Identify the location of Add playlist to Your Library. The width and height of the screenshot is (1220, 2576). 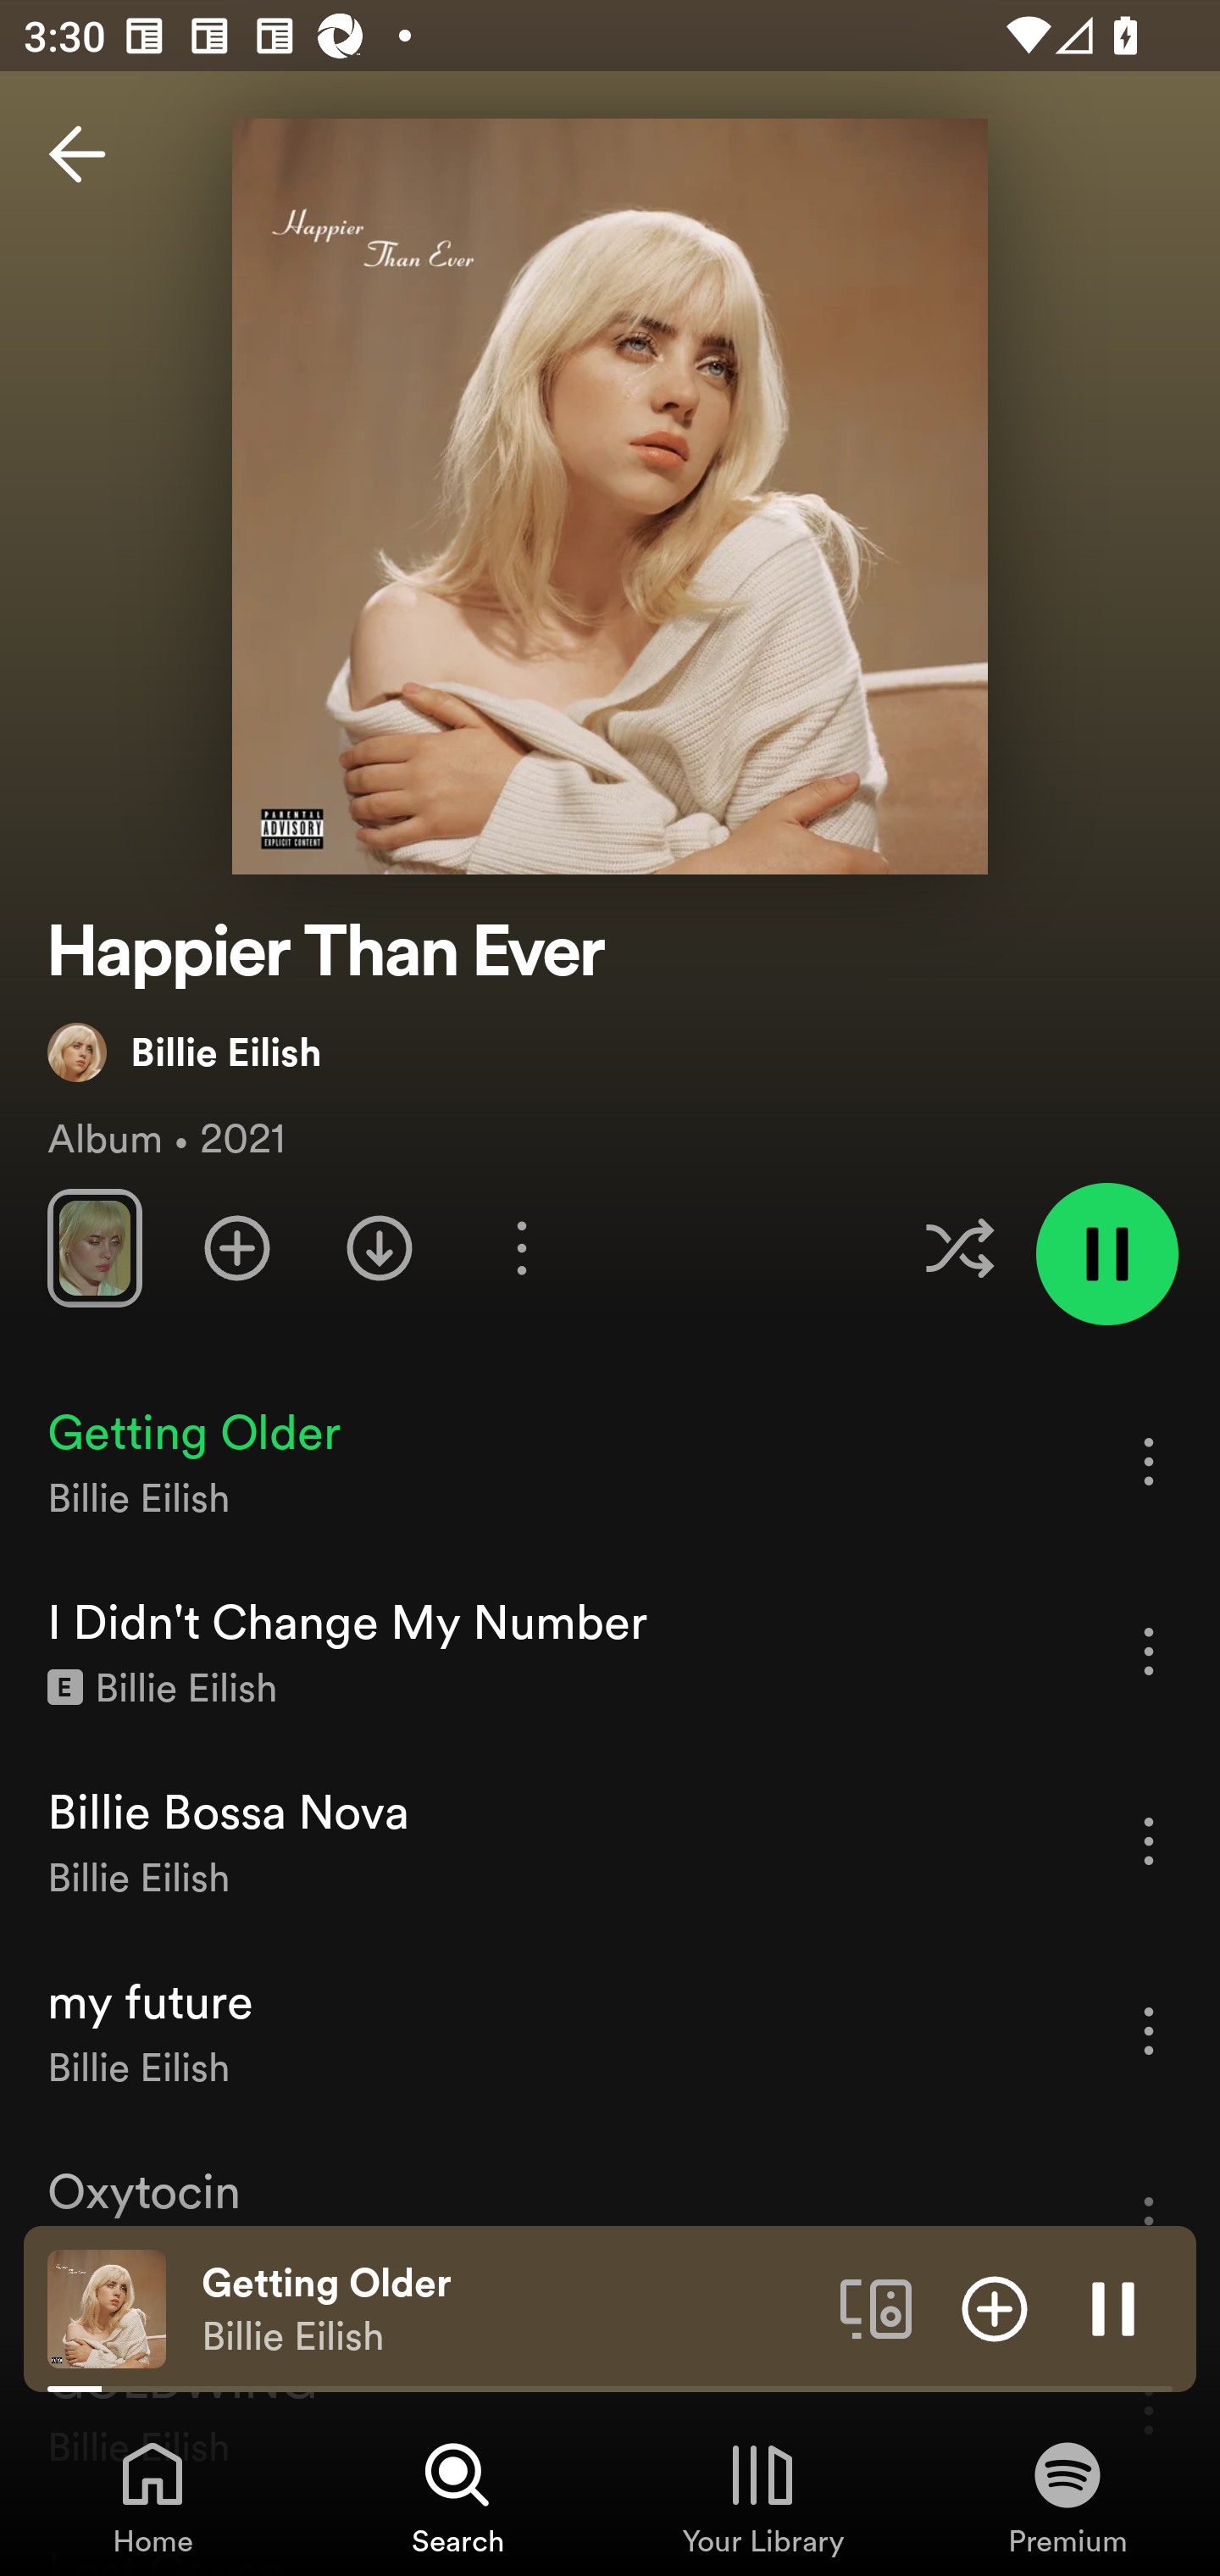
(237, 1247).